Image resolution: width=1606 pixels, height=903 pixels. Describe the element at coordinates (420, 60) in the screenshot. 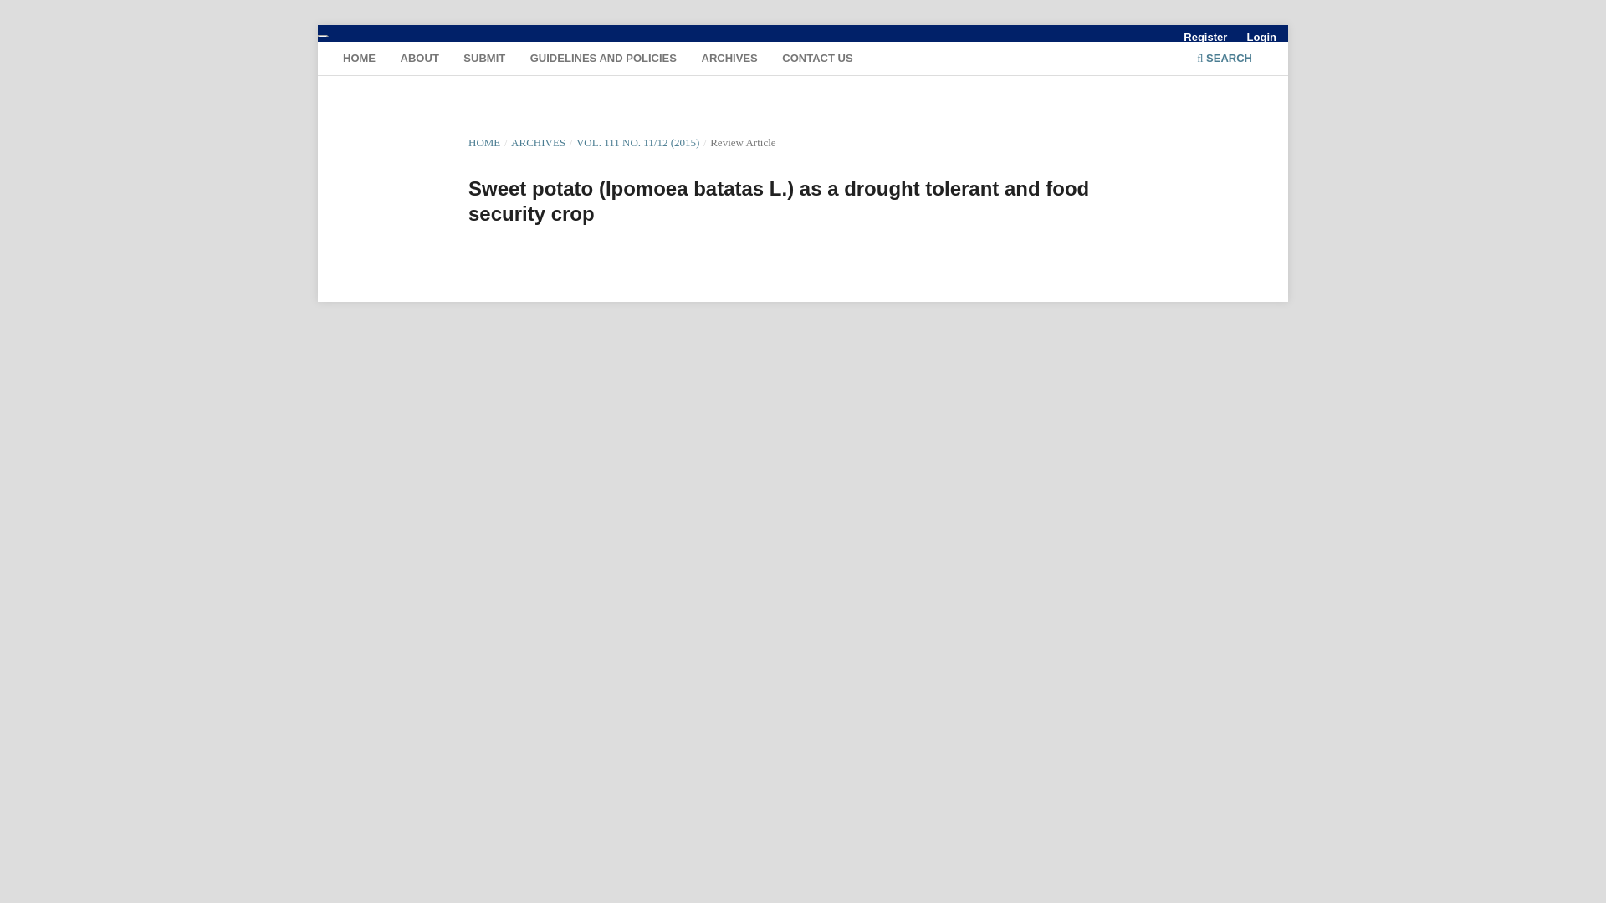

I see `ABOUT` at that location.